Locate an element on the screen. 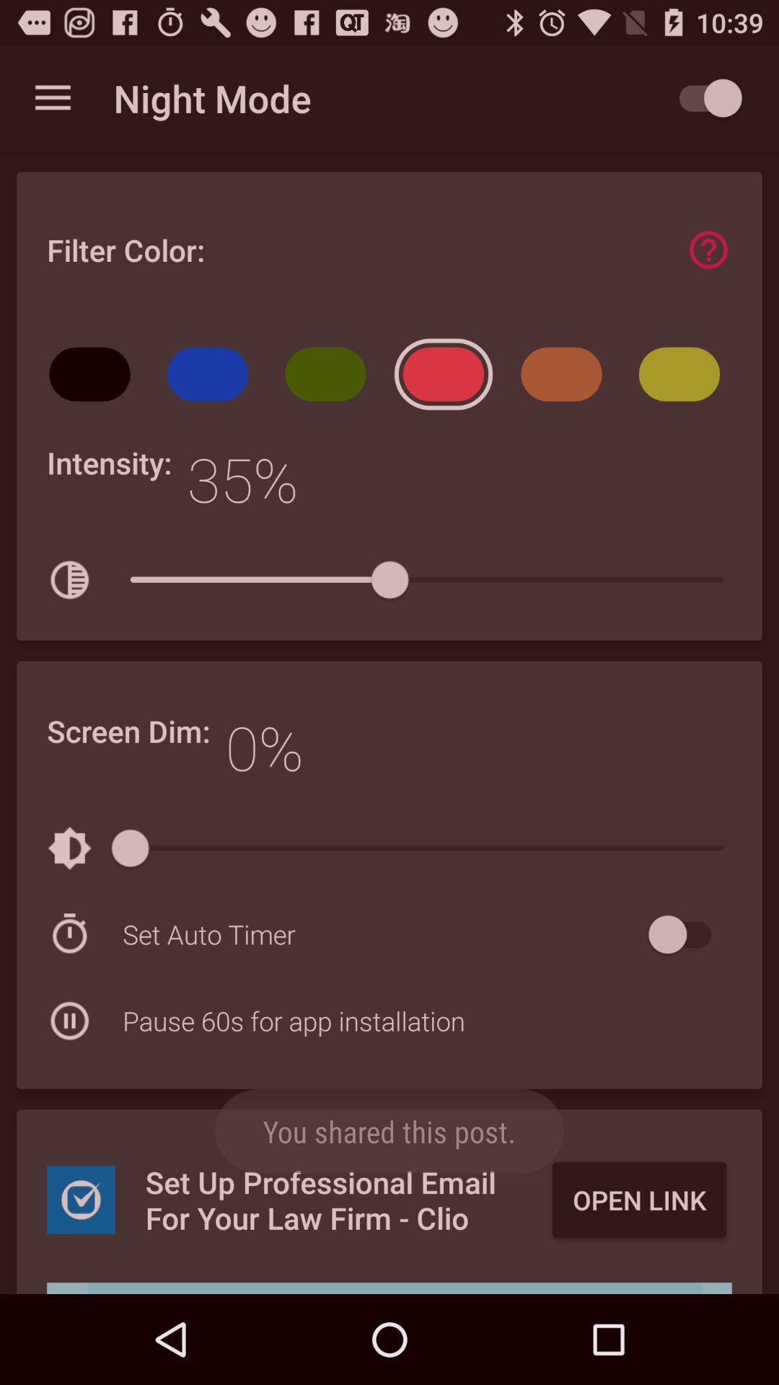 This screenshot has width=779, height=1385. help page is located at coordinates (708, 250).